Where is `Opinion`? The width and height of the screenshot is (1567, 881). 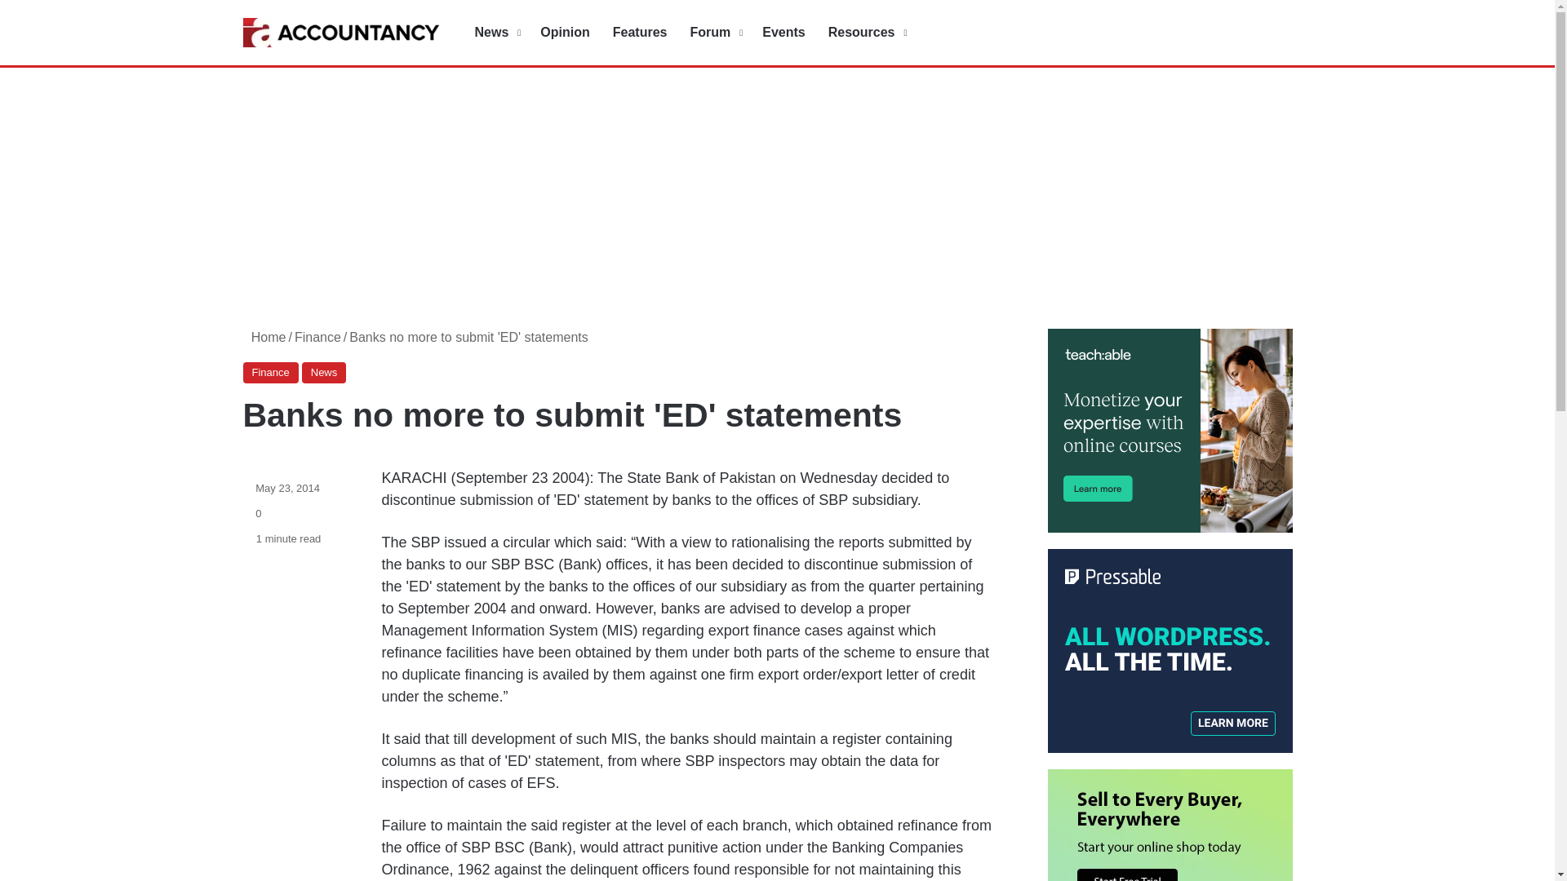 Opinion is located at coordinates (565, 33).